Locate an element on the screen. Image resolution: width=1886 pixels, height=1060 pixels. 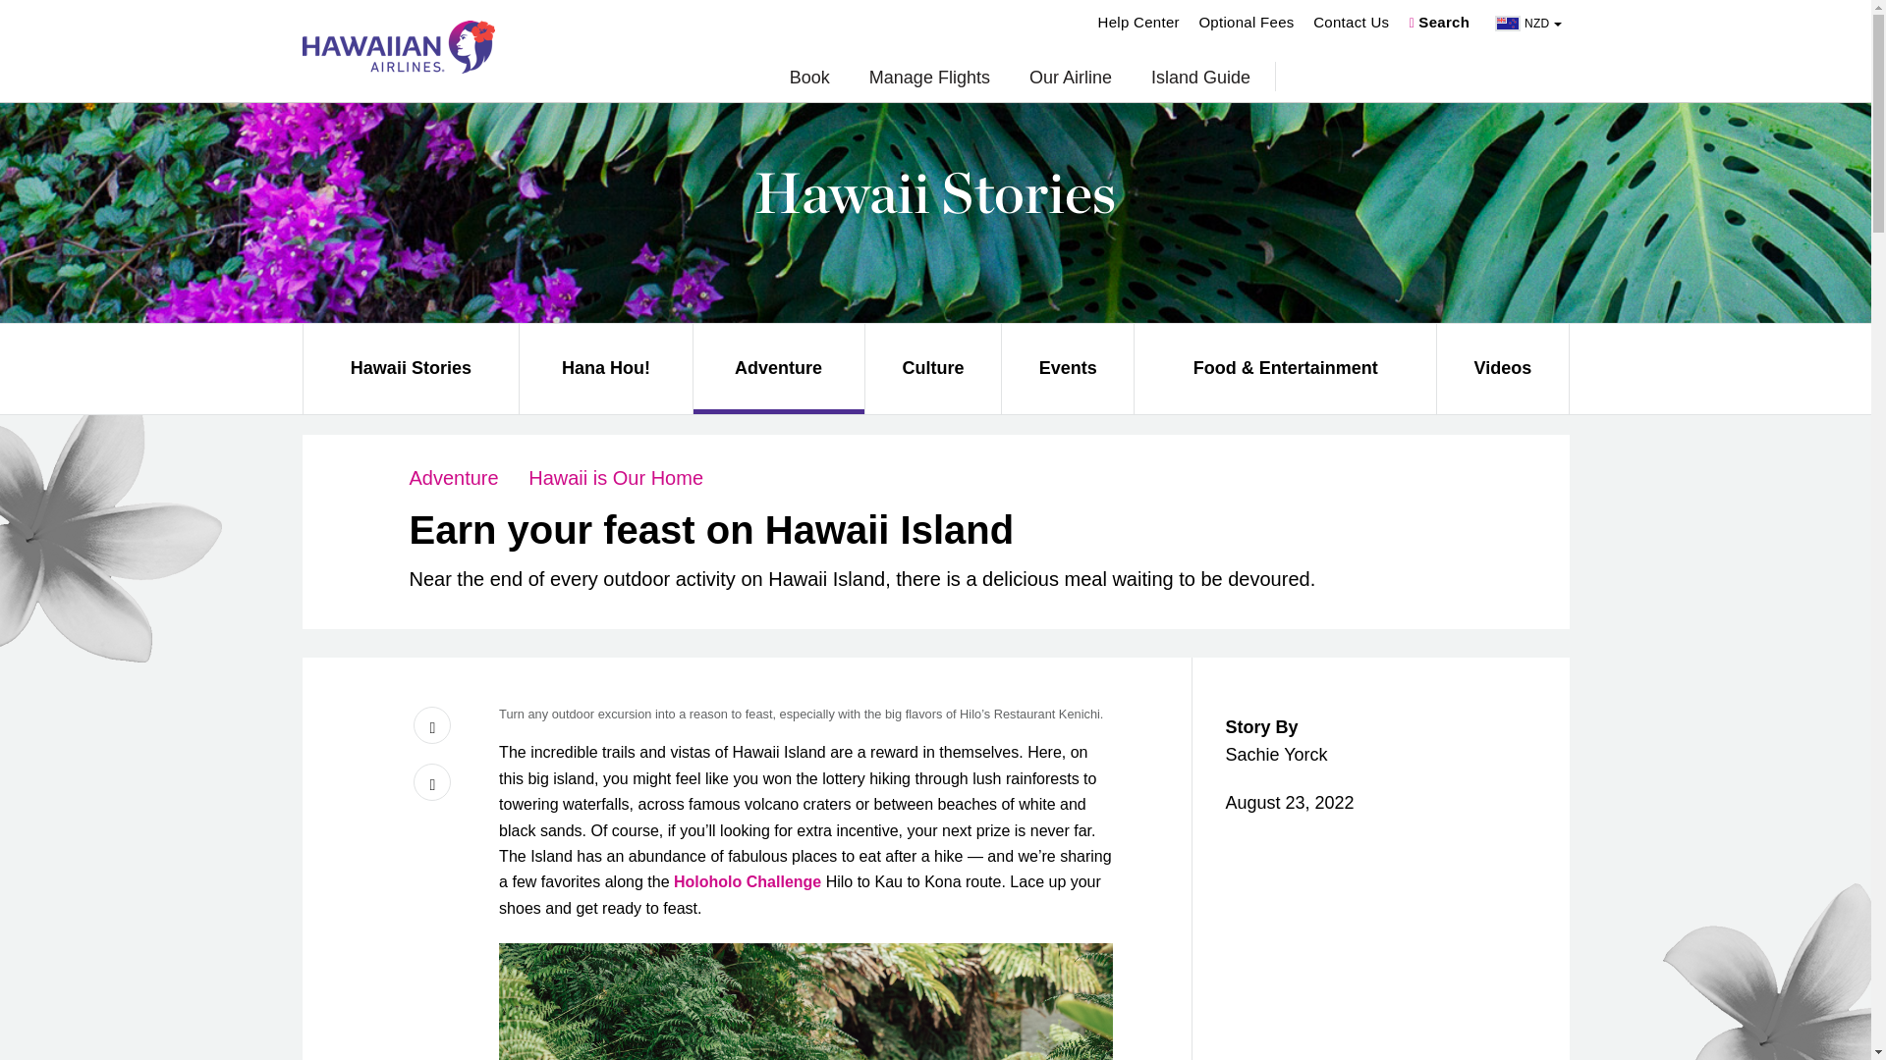
Visit Us On Twitter is located at coordinates (431, 781).